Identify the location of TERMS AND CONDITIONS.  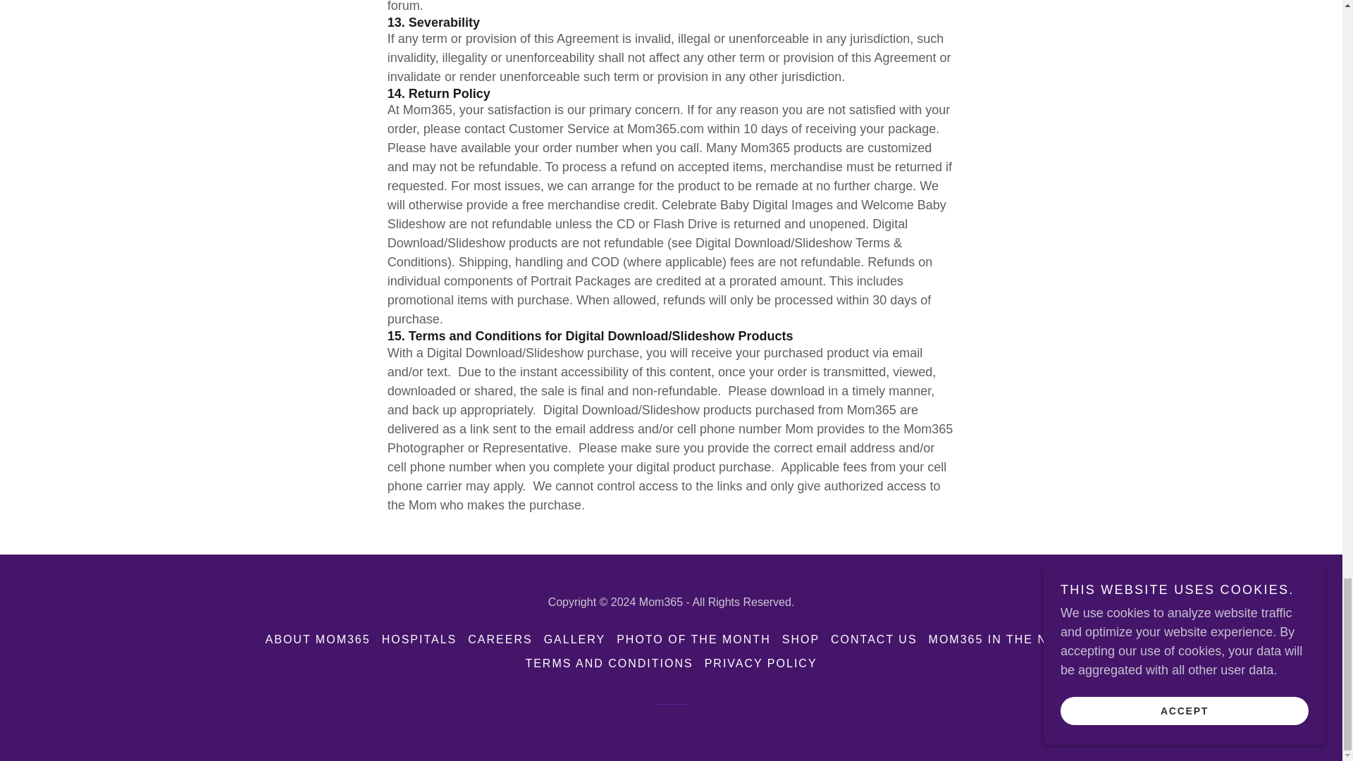
(609, 664).